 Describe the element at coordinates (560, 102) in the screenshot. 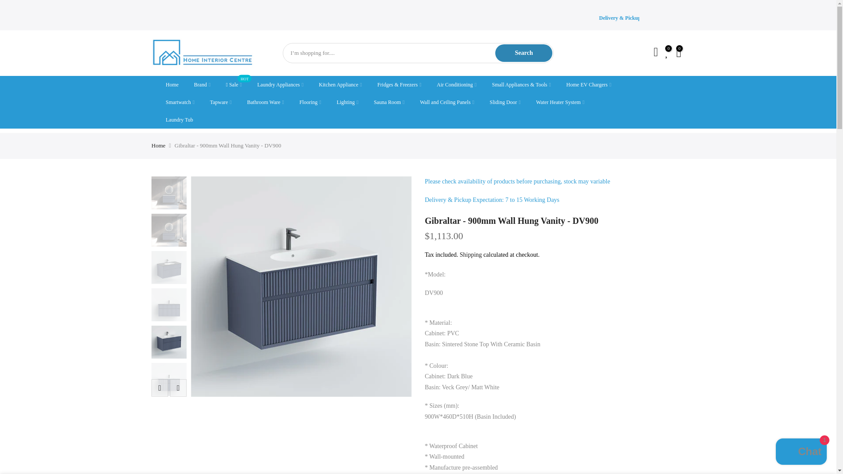

I see `Water Heater System` at that location.